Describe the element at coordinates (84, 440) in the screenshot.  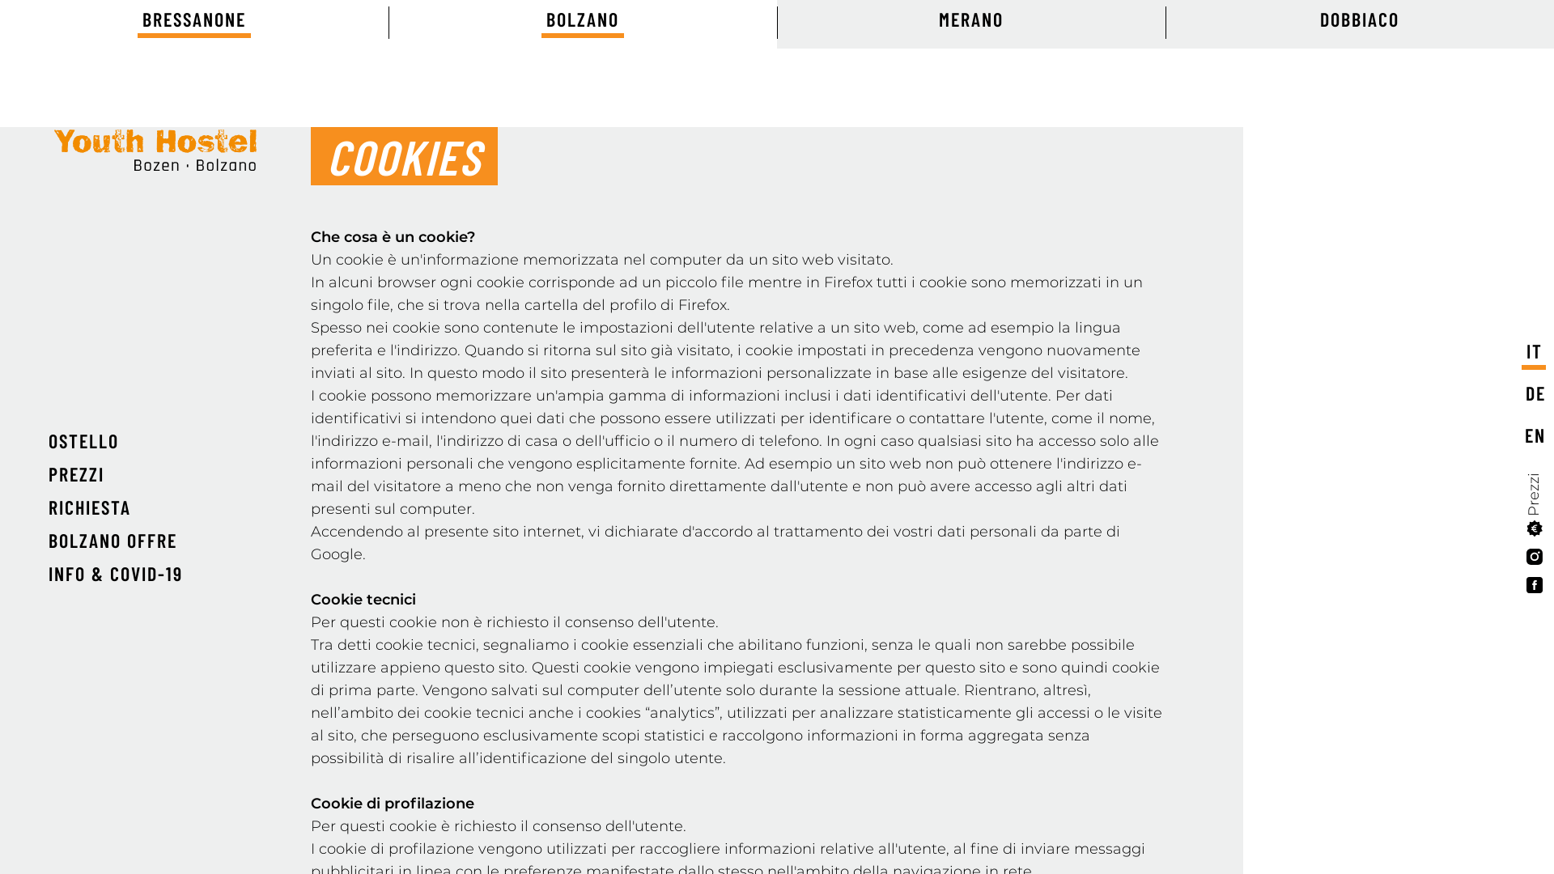
I see `OSTELLO` at that location.